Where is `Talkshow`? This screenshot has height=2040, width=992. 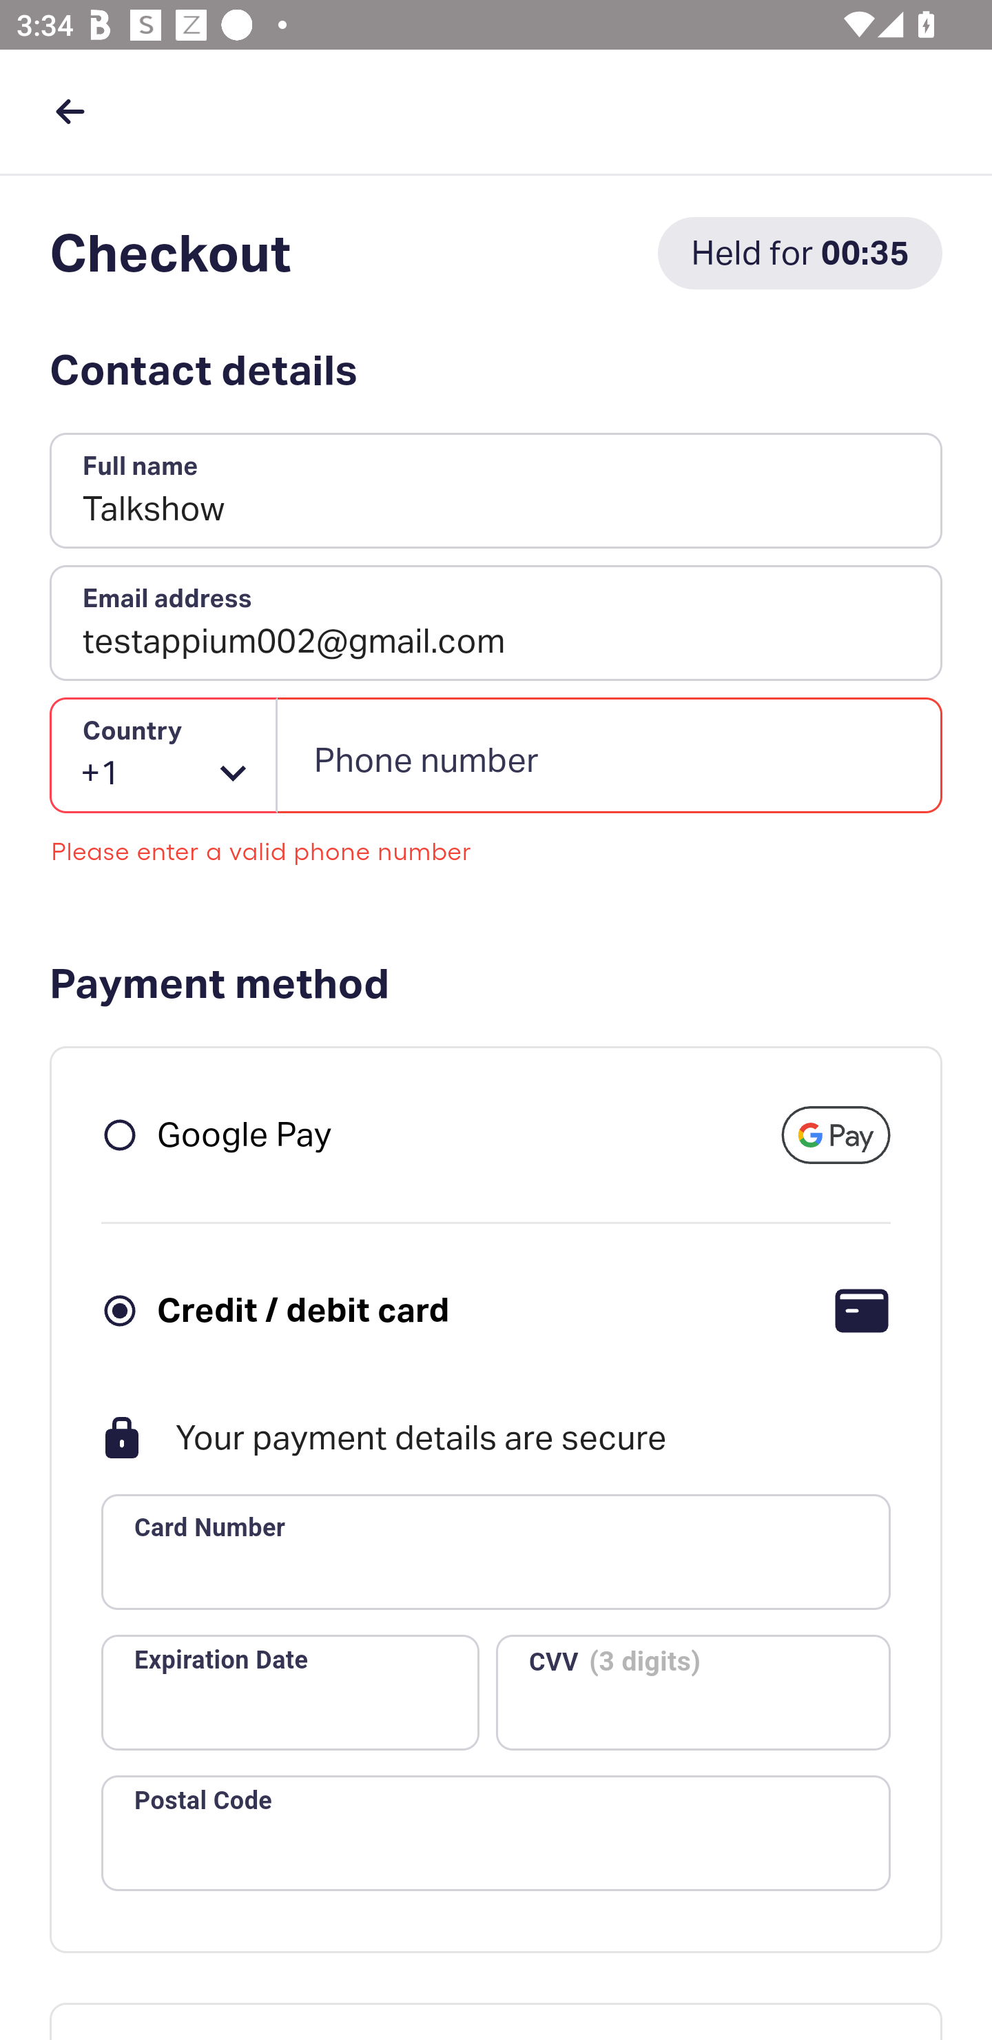
Talkshow is located at coordinates (496, 491).